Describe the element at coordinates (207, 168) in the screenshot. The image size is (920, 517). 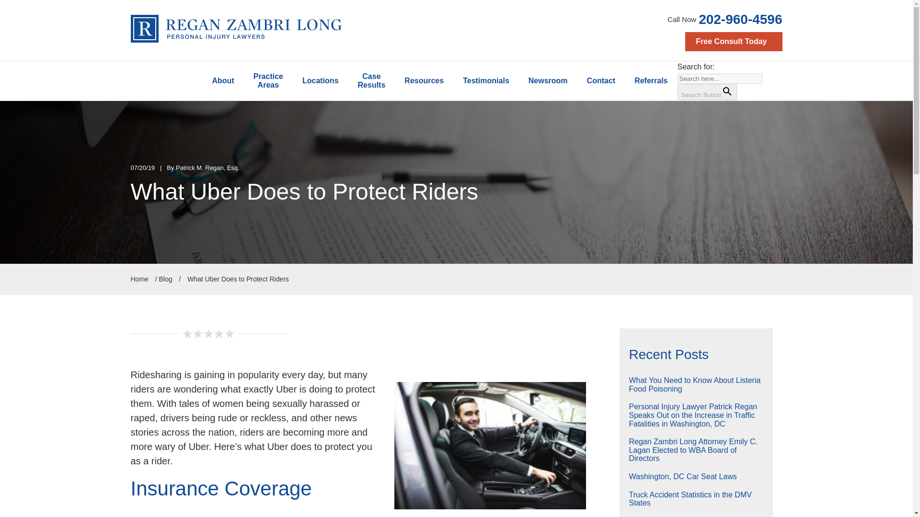
I see `Posts by Patrick M. Regan, Esq.` at that location.